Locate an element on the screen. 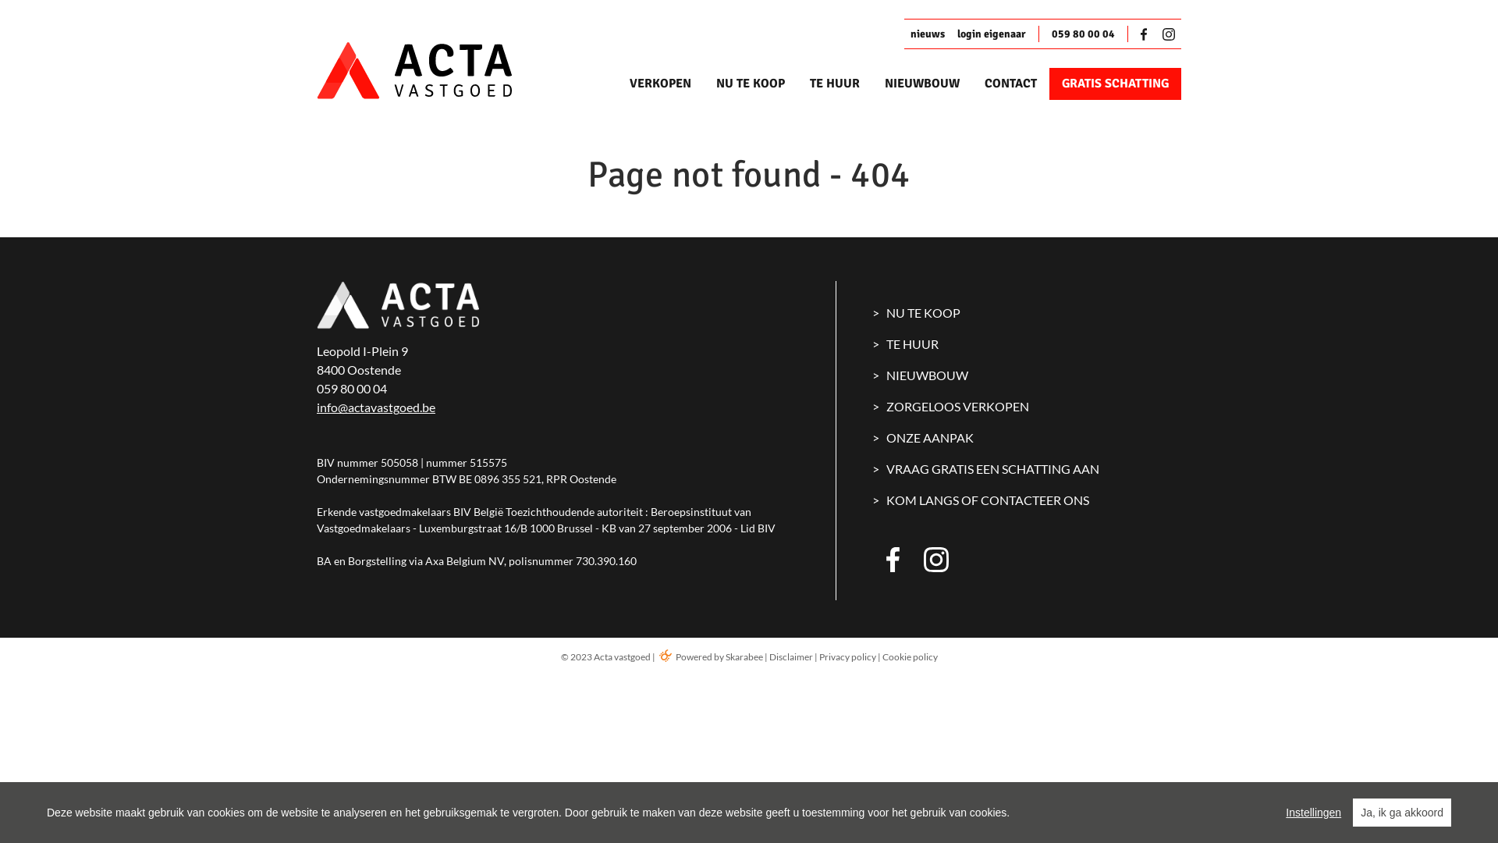 This screenshot has height=843, width=1498. Instellingen is located at coordinates (1314, 813).